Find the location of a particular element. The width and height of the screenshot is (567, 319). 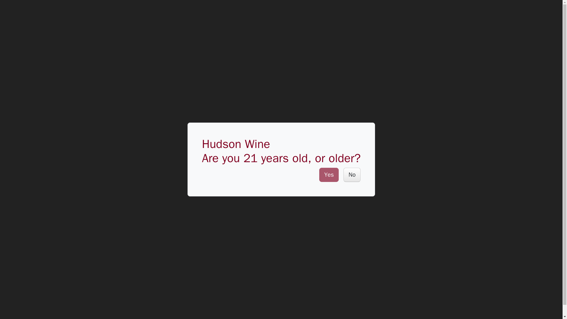

Wine is located at coordinates (55, 11).